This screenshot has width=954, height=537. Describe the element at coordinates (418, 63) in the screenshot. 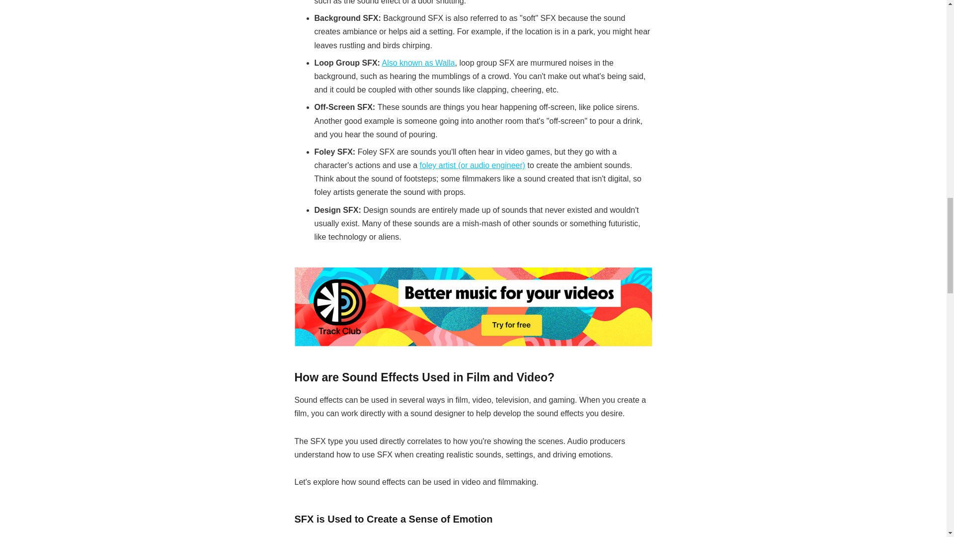

I see `Also known as Walla` at that location.